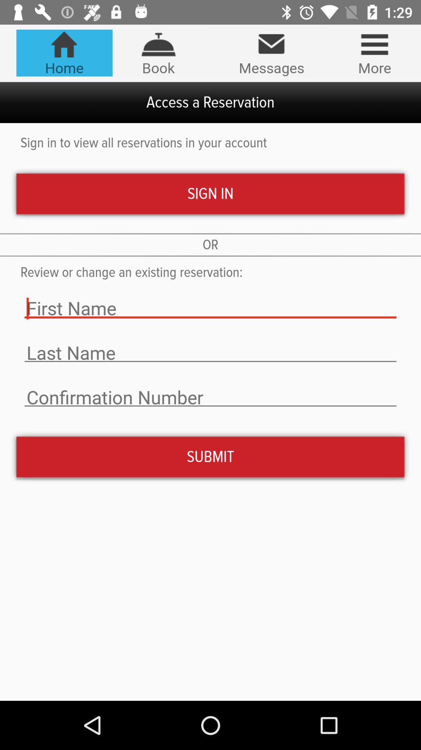 This screenshot has width=421, height=750. Describe the element at coordinates (271, 53) in the screenshot. I see `click icon next to more` at that location.